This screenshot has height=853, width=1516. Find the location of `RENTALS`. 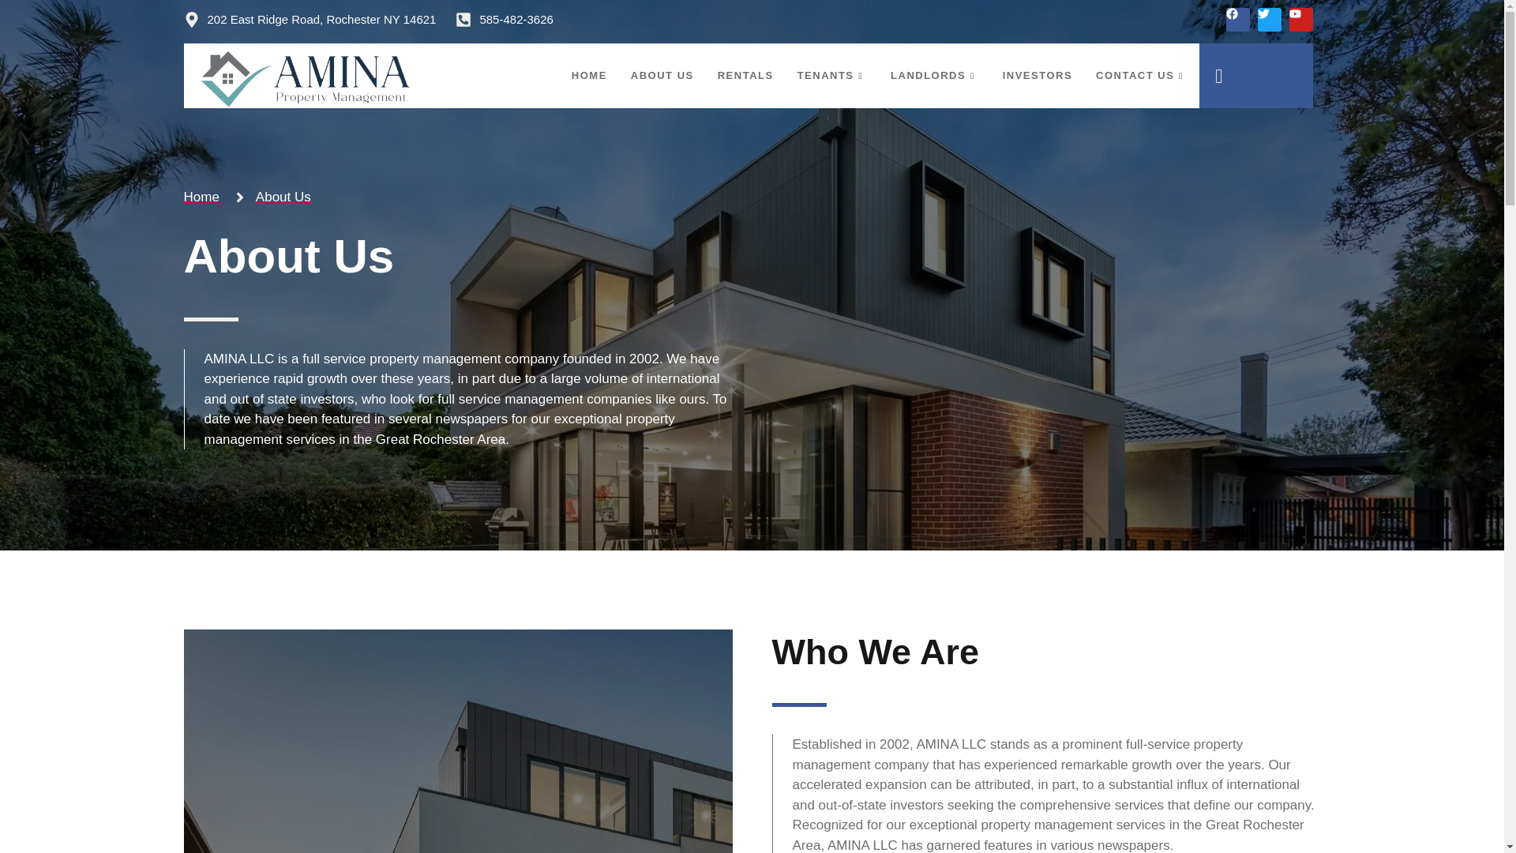

RENTALS is located at coordinates (745, 75).